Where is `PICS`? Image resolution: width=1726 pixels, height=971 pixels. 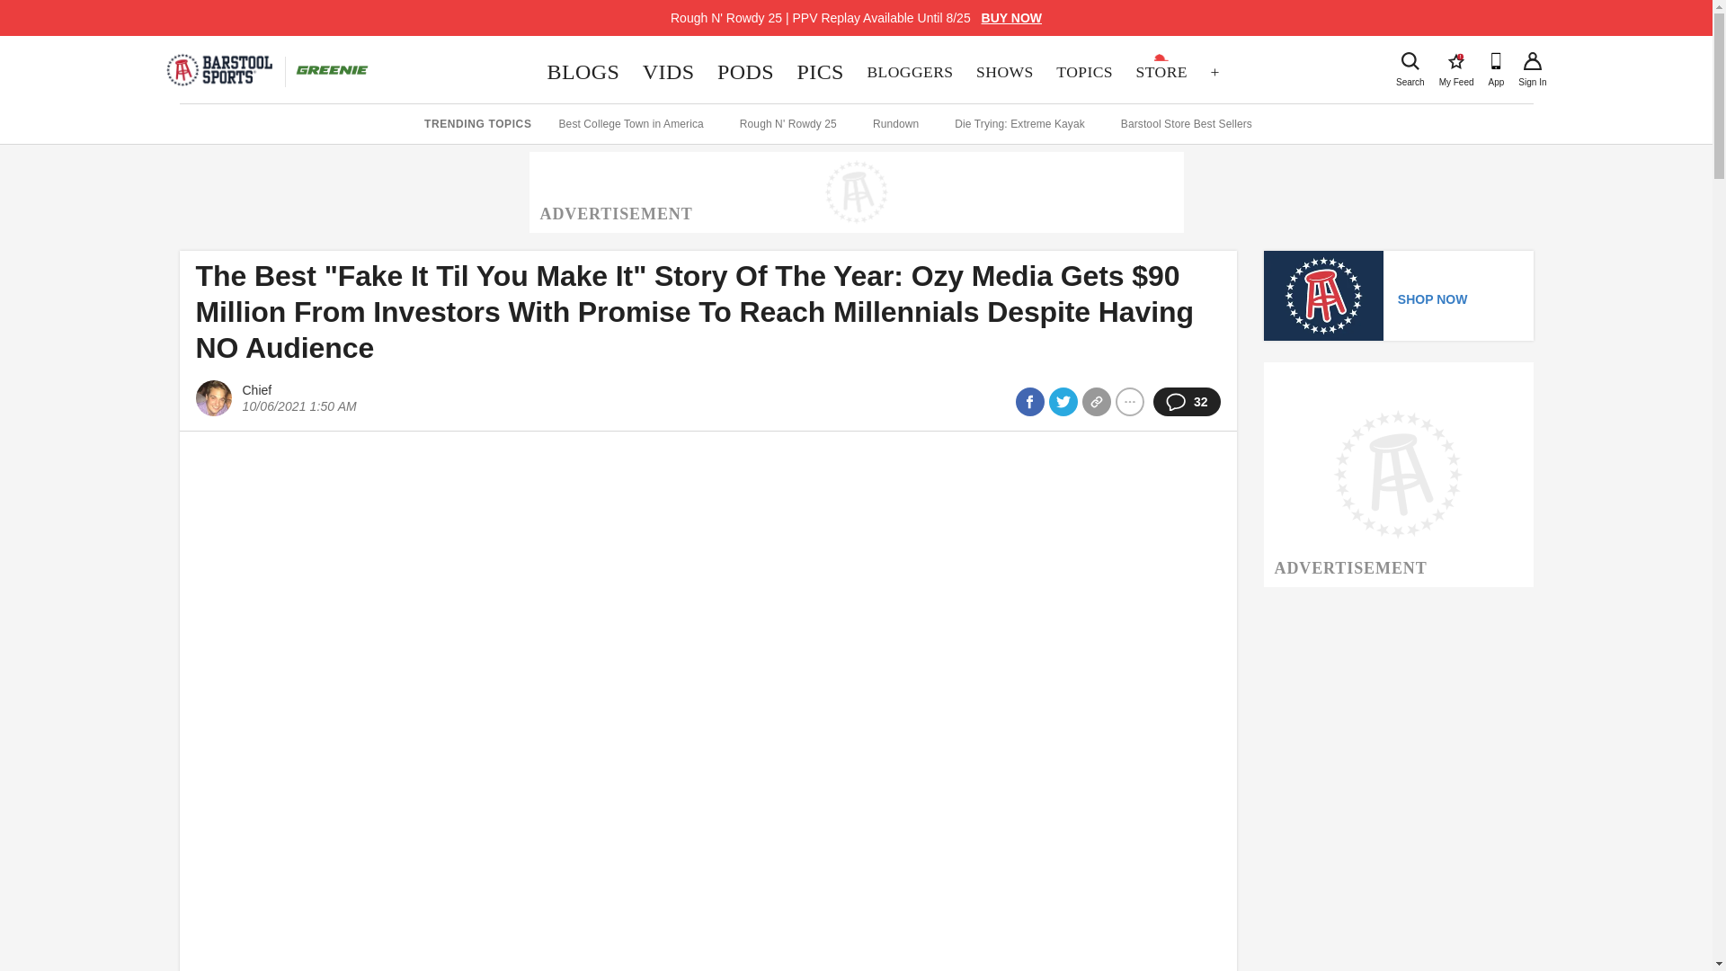 PICS is located at coordinates (910, 72).